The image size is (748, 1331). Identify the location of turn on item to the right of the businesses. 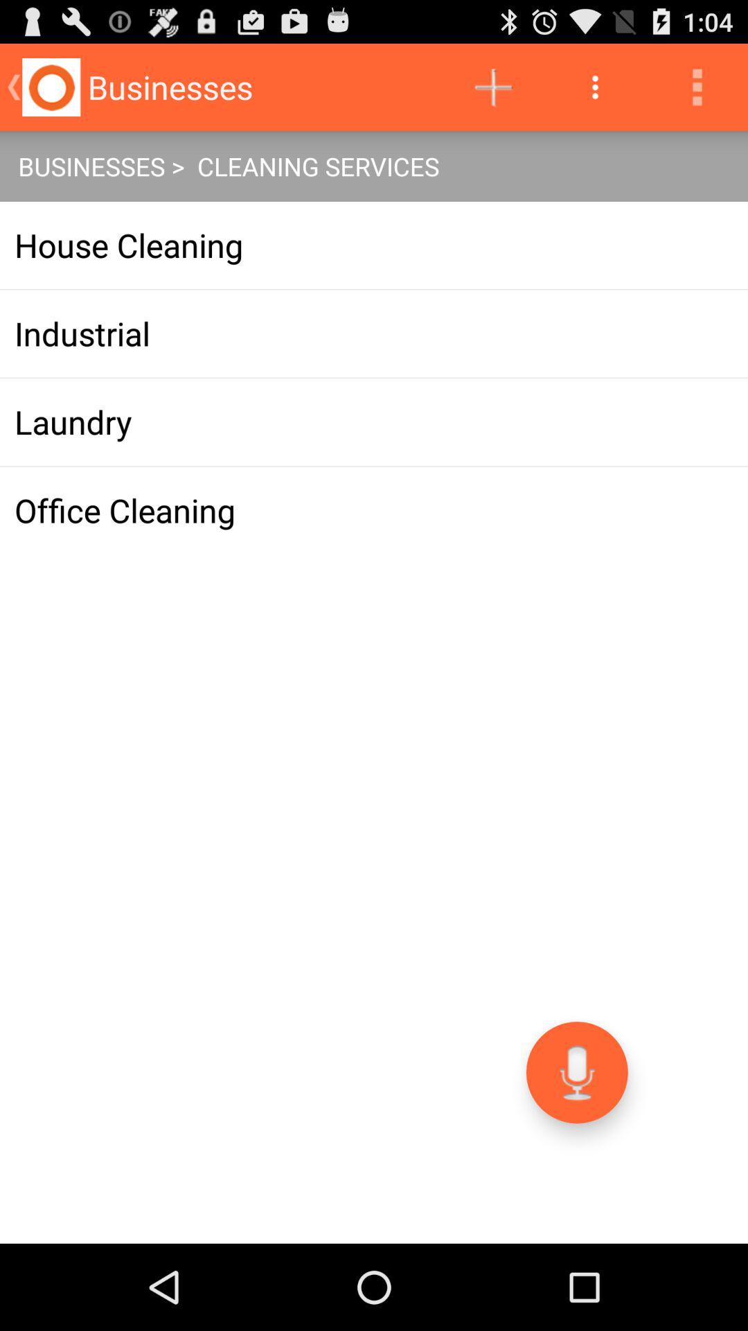
(493, 87).